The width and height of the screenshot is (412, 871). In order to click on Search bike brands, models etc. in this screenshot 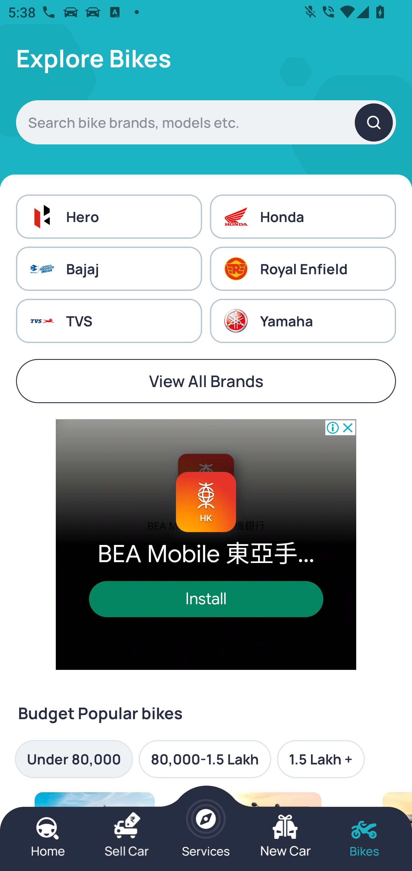, I will do `click(206, 122)`.